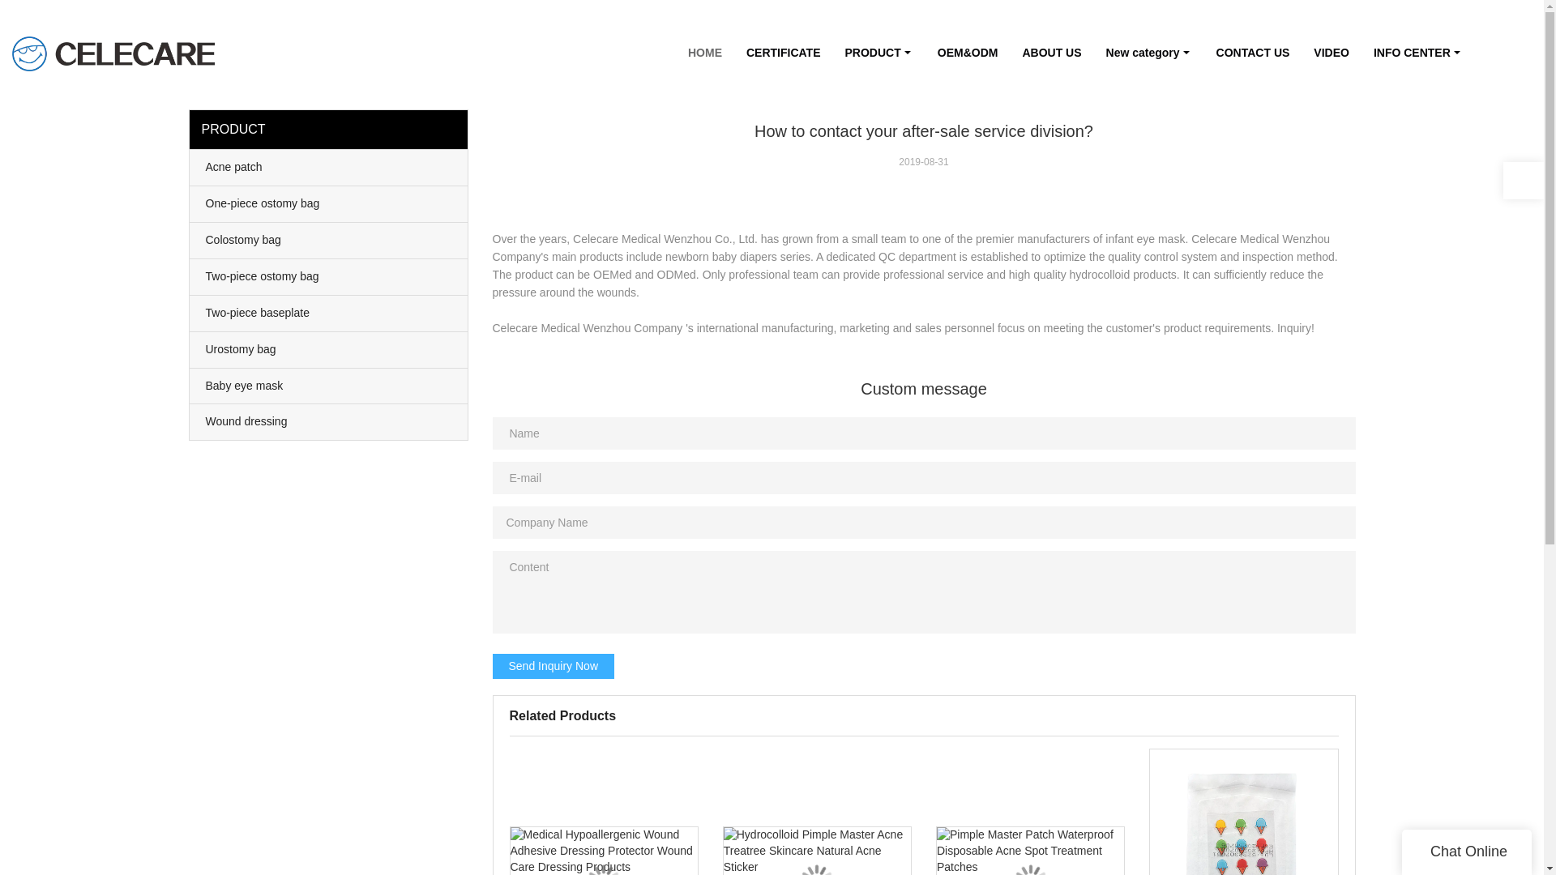 This screenshot has width=1556, height=875. Describe the element at coordinates (329, 167) in the screenshot. I see `Acne patch` at that location.